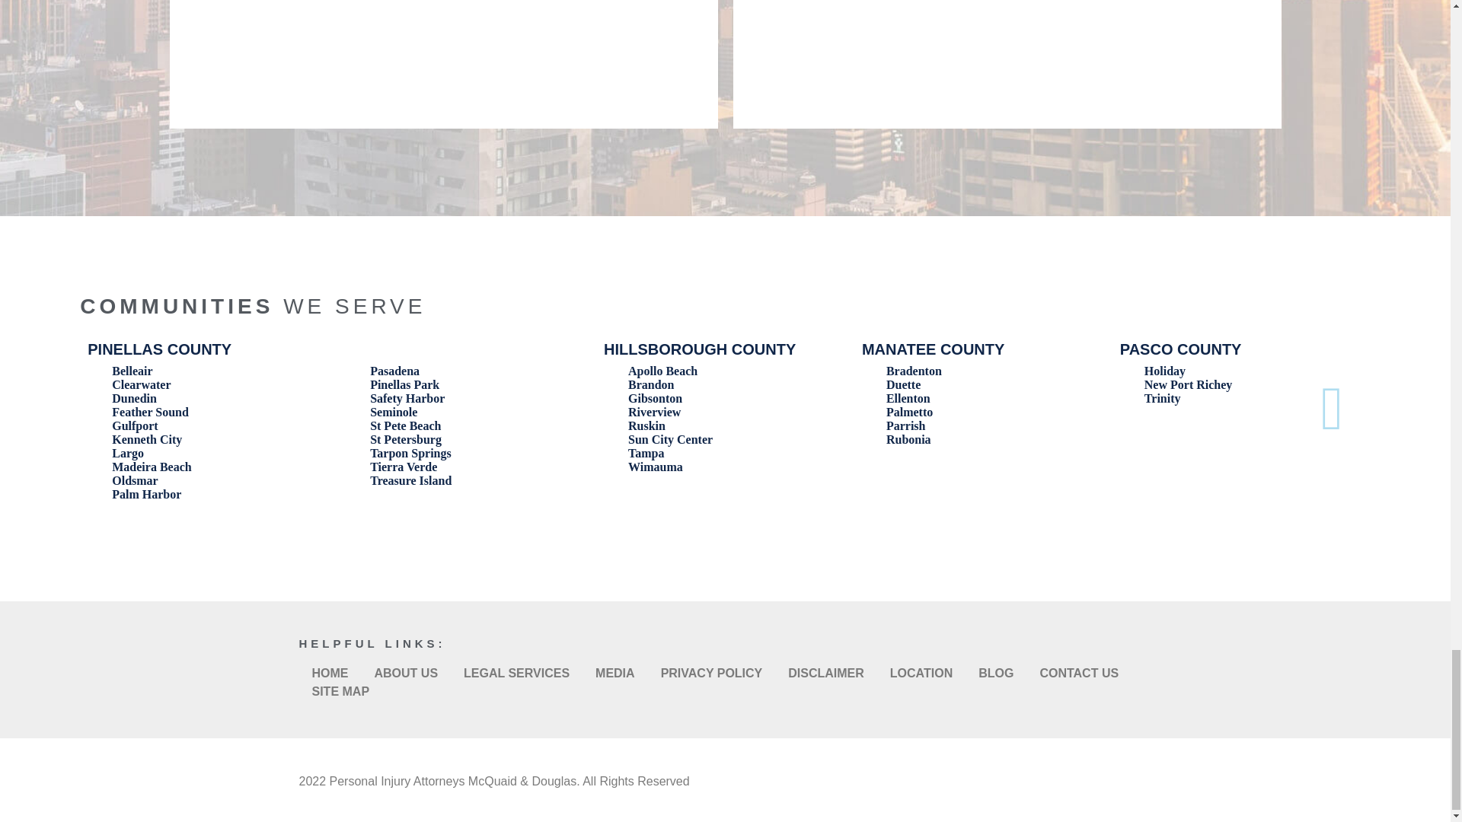  What do you see at coordinates (159, 349) in the screenshot?
I see `PINELLAS COUNTY` at bounding box center [159, 349].